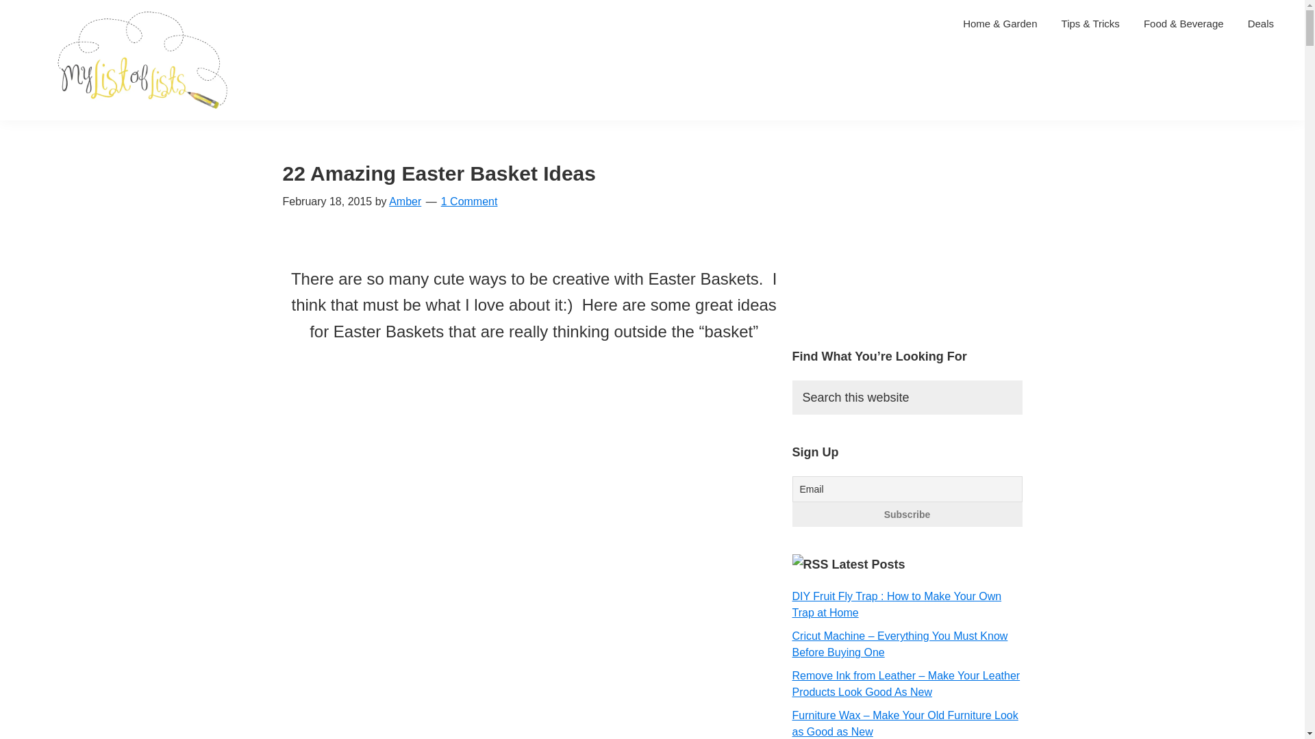  What do you see at coordinates (405, 201) in the screenshot?
I see `Amber` at bounding box center [405, 201].